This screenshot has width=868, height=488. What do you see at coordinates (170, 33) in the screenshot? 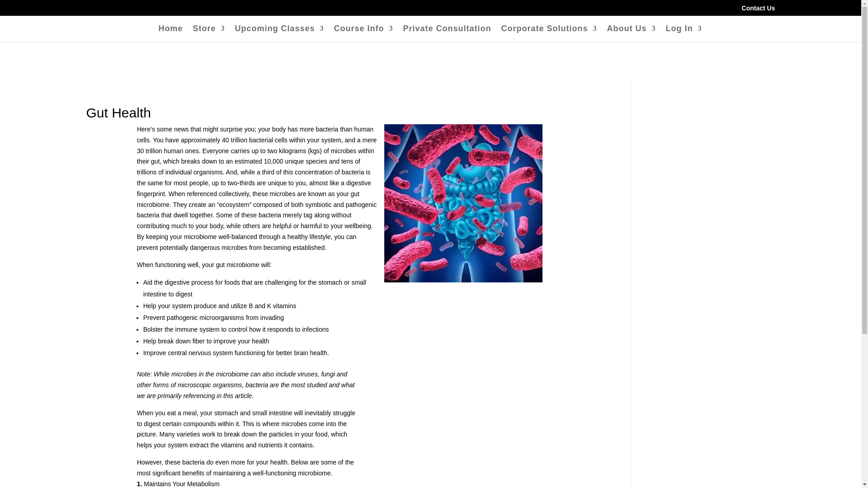
I see `Home` at bounding box center [170, 33].